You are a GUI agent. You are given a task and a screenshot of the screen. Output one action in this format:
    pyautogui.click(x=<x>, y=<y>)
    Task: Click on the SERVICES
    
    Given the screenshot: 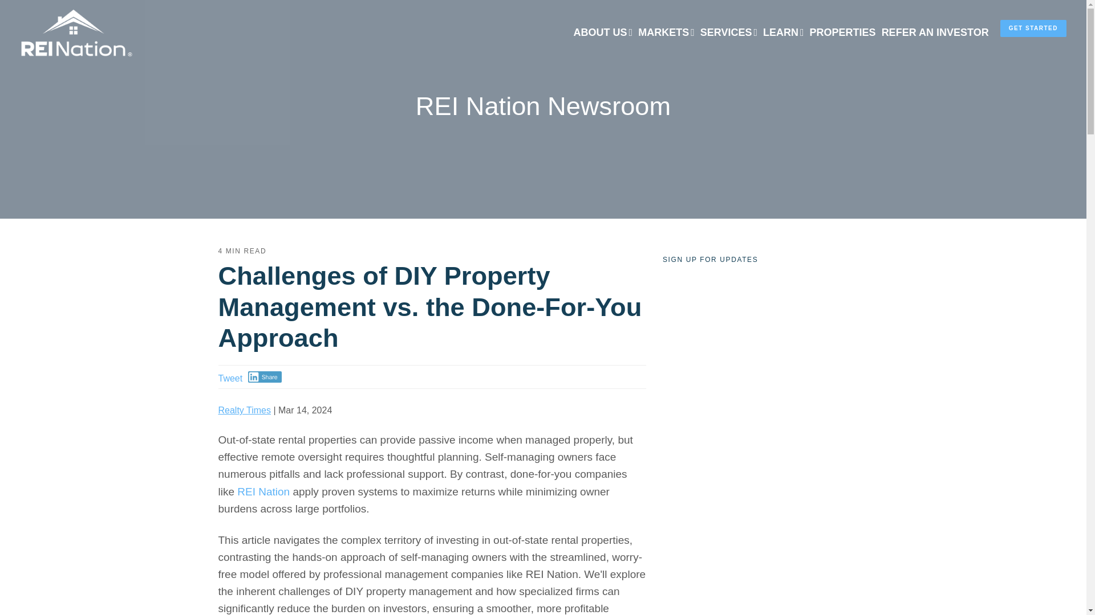 What is the action you would take?
    pyautogui.click(x=729, y=33)
    